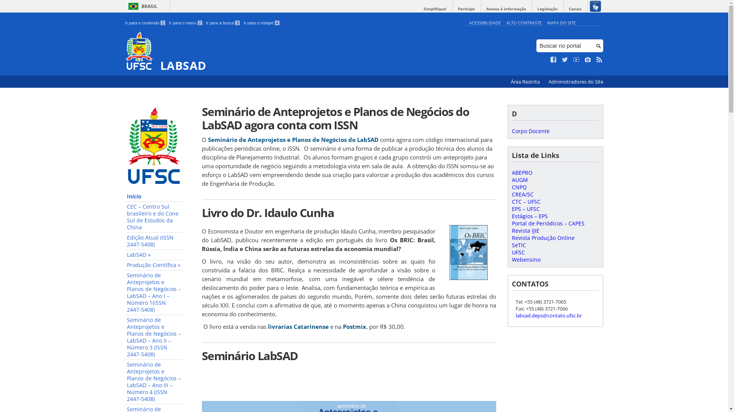 Image resolution: width=734 pixels, height=412 pixels. I want to click on ACESSIBILIDADE, so click(485, 23).